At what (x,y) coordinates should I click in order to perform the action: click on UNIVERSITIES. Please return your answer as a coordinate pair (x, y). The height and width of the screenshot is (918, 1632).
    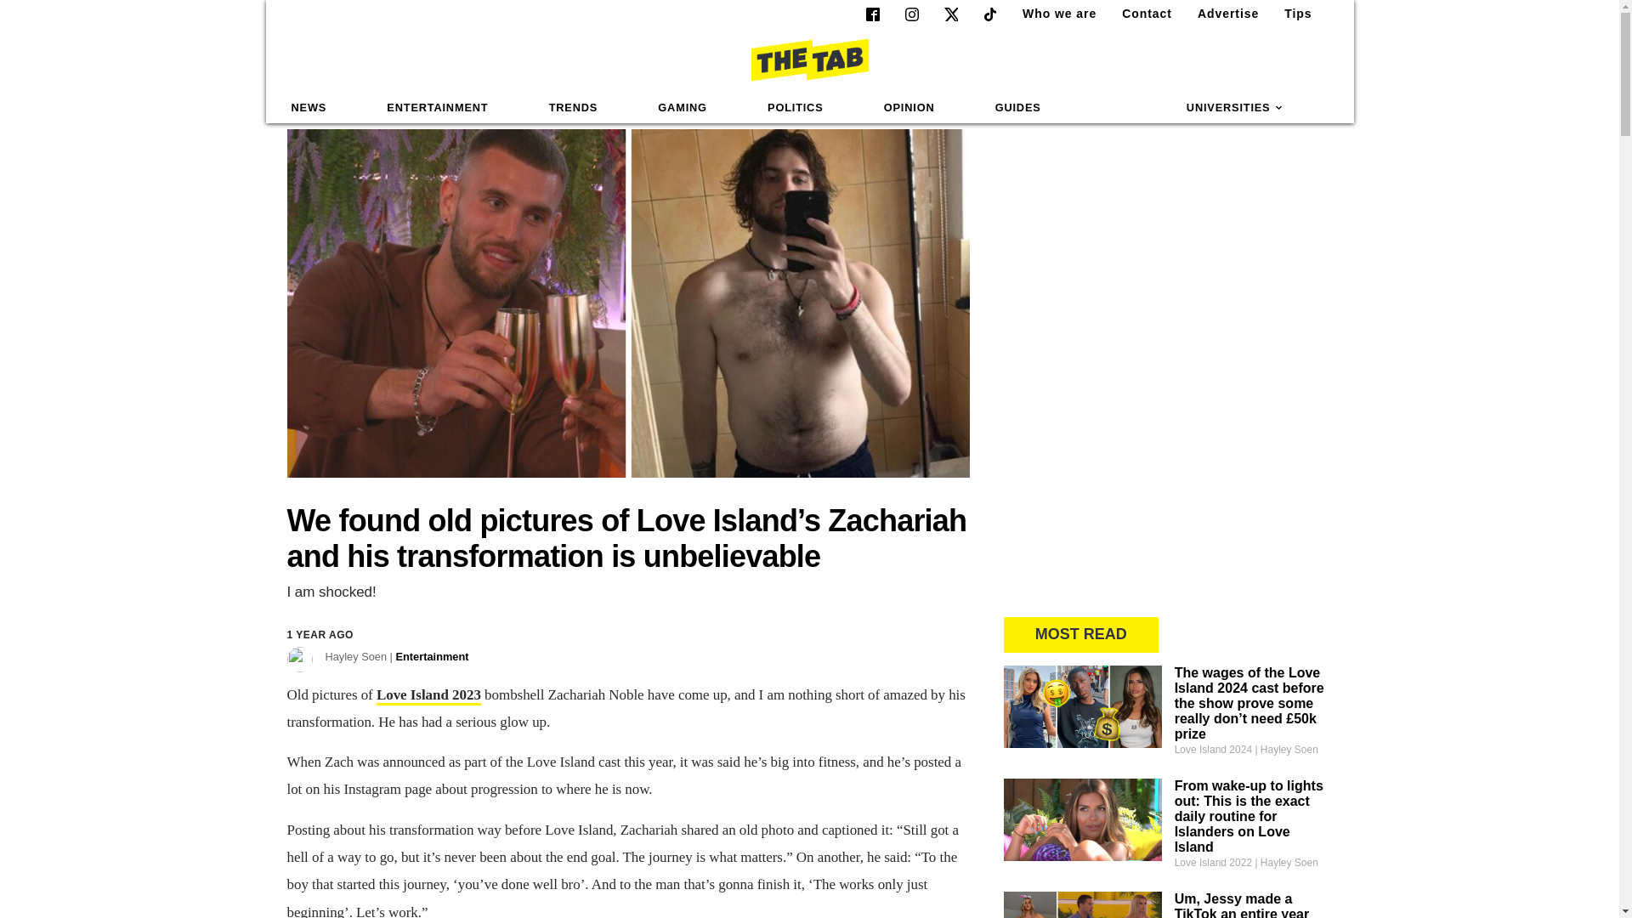
    Looking at the image, I should click on (1235, 108).